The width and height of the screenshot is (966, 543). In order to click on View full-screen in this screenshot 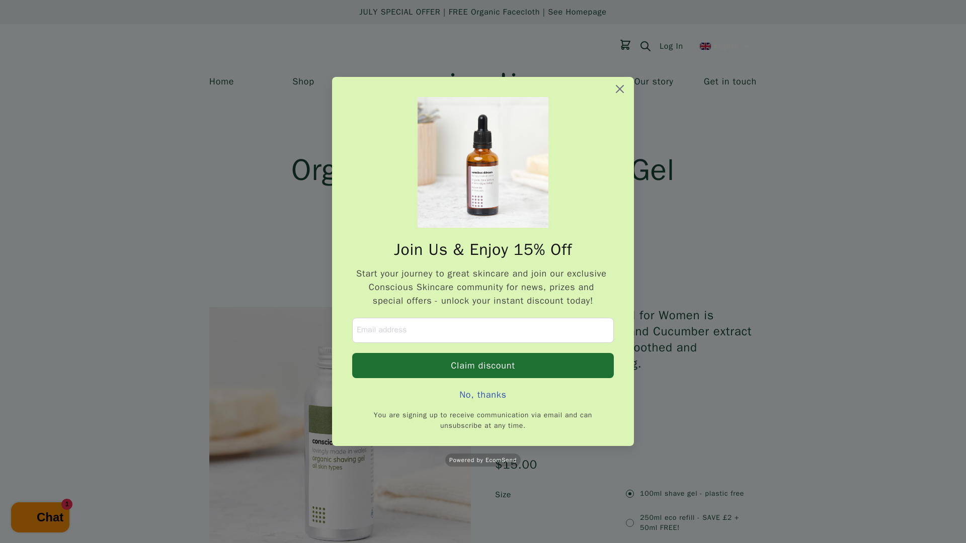, I will do `click(460, 318)`.